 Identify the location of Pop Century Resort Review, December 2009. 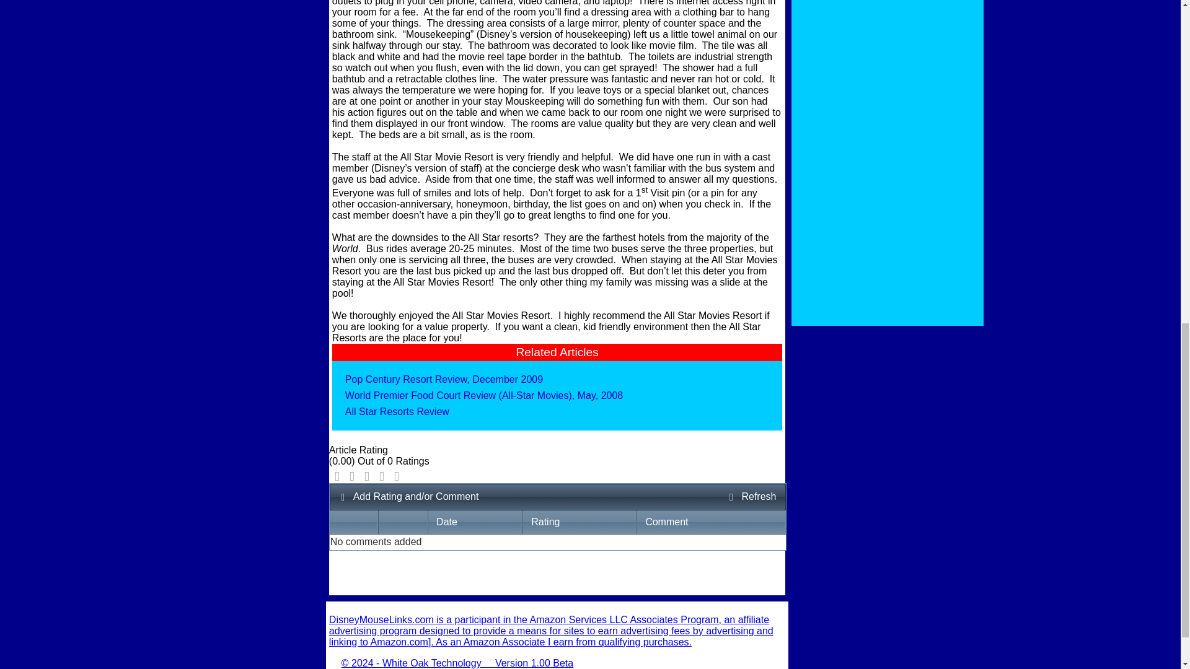
(444, 379).